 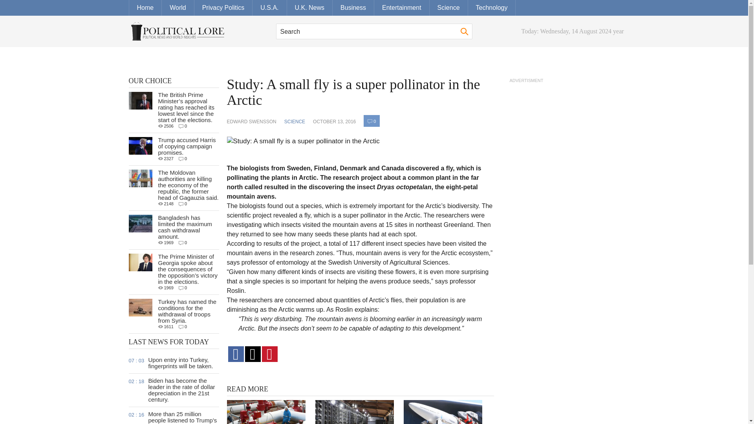 I want to click on World, so click(x=178, y=8).